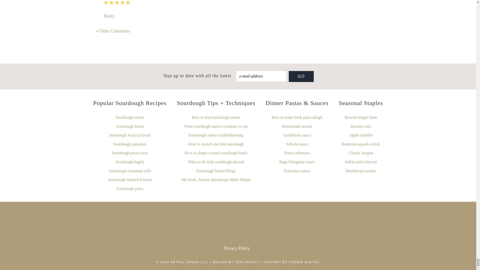 The image size is (480, 270). What do you see at coordinates (301, 76) in the screenshot?
I see `Go` at bounding box center [301, 76].